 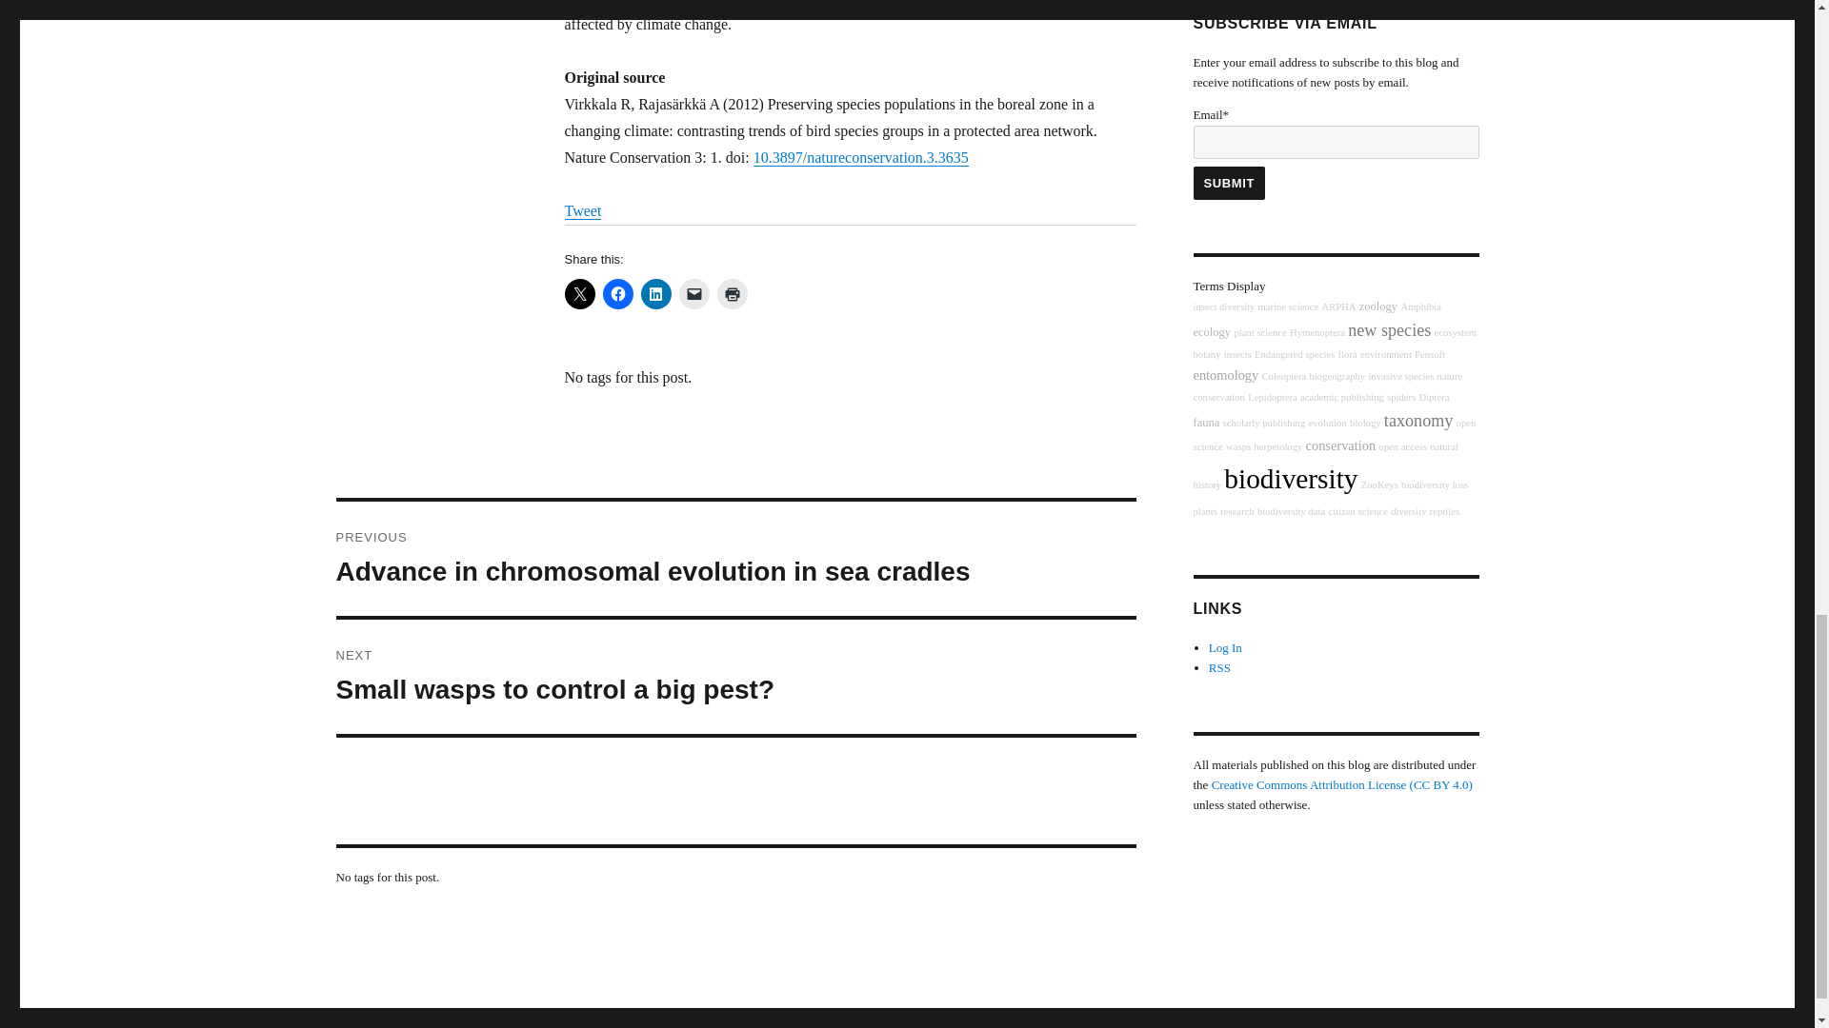 I want to click on marine science, so click(x=1288, y=306).